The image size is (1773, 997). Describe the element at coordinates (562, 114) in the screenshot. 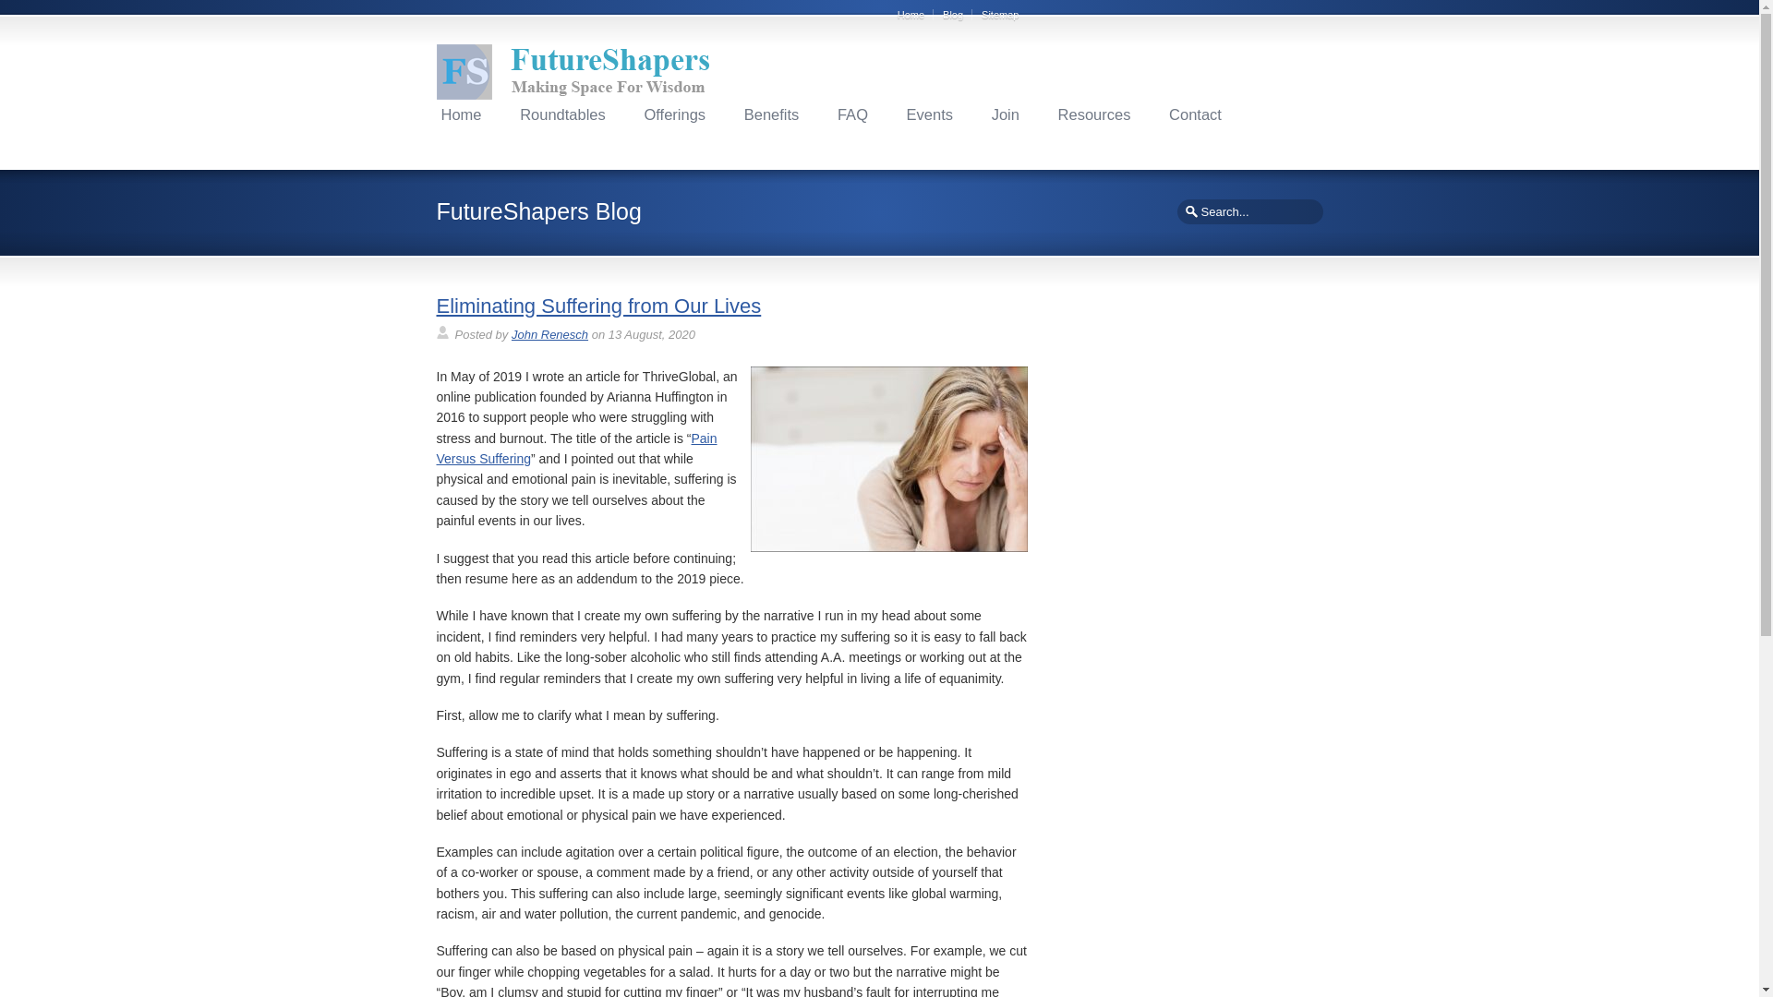

I see `Roundtables` at that location.